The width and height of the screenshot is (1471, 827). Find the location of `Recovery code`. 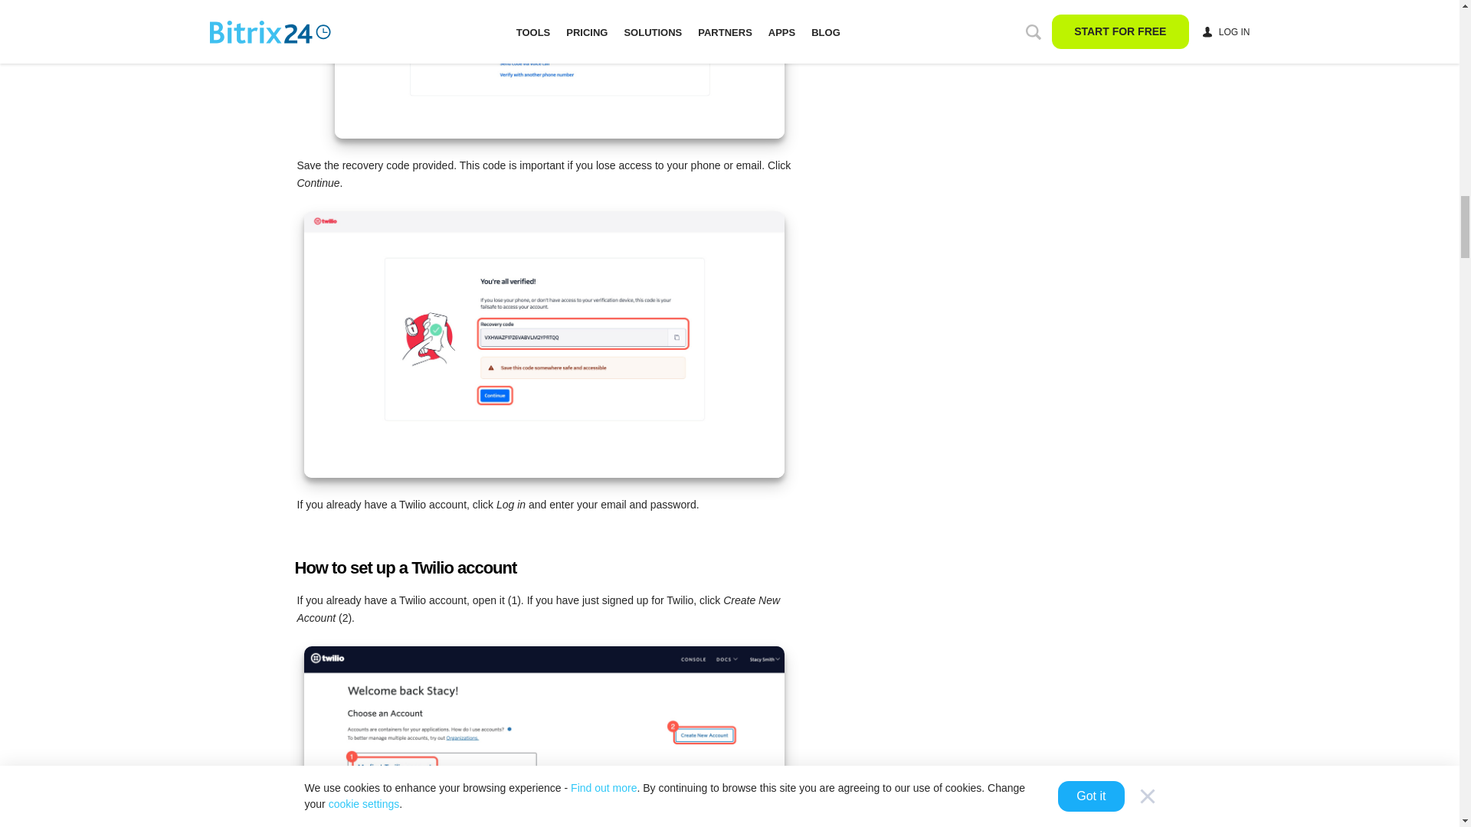

Recovery code is located at coordinates (543, 345).